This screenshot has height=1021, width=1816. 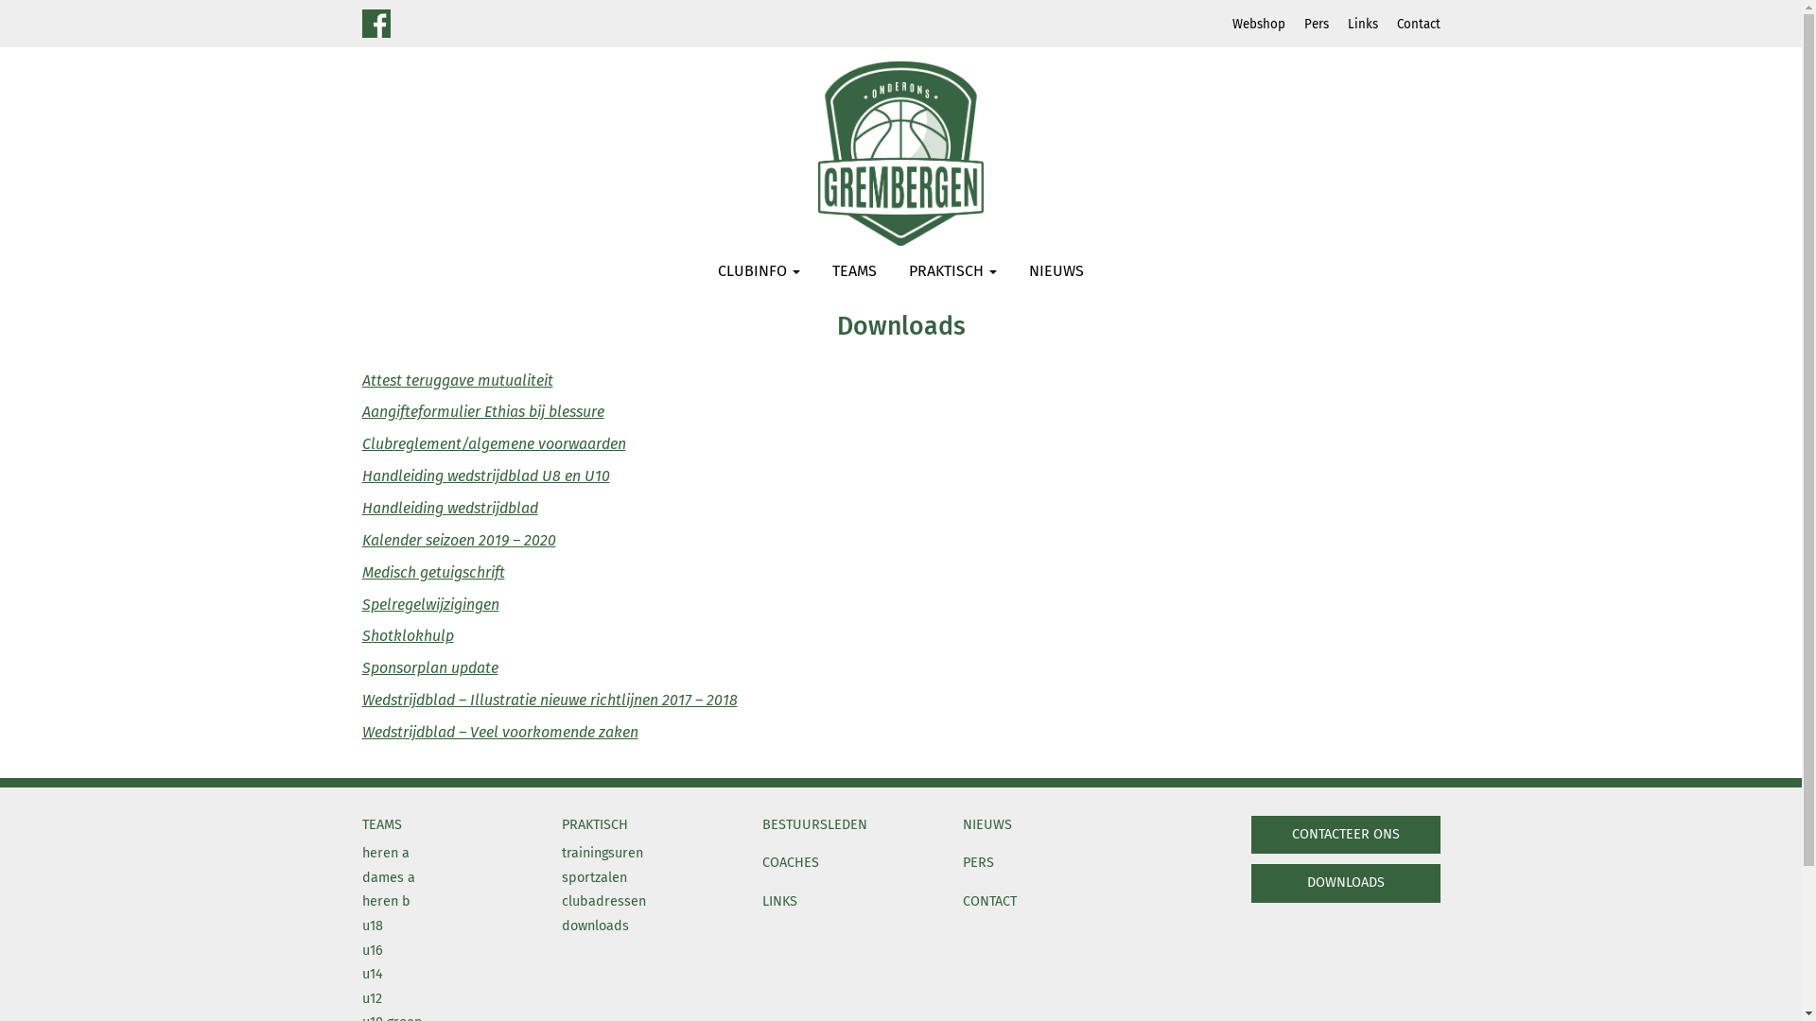 I want to click on NIEUWS, so click(x=987, y=824).